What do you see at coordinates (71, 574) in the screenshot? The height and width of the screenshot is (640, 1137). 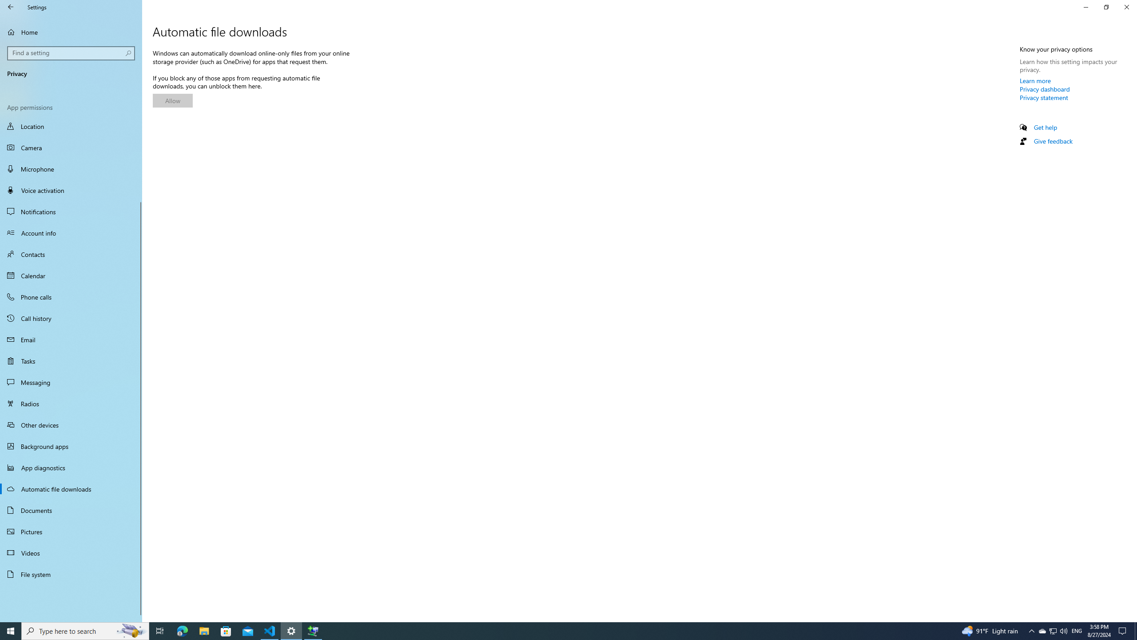 I see `File system` at bounding box center [71, 574].